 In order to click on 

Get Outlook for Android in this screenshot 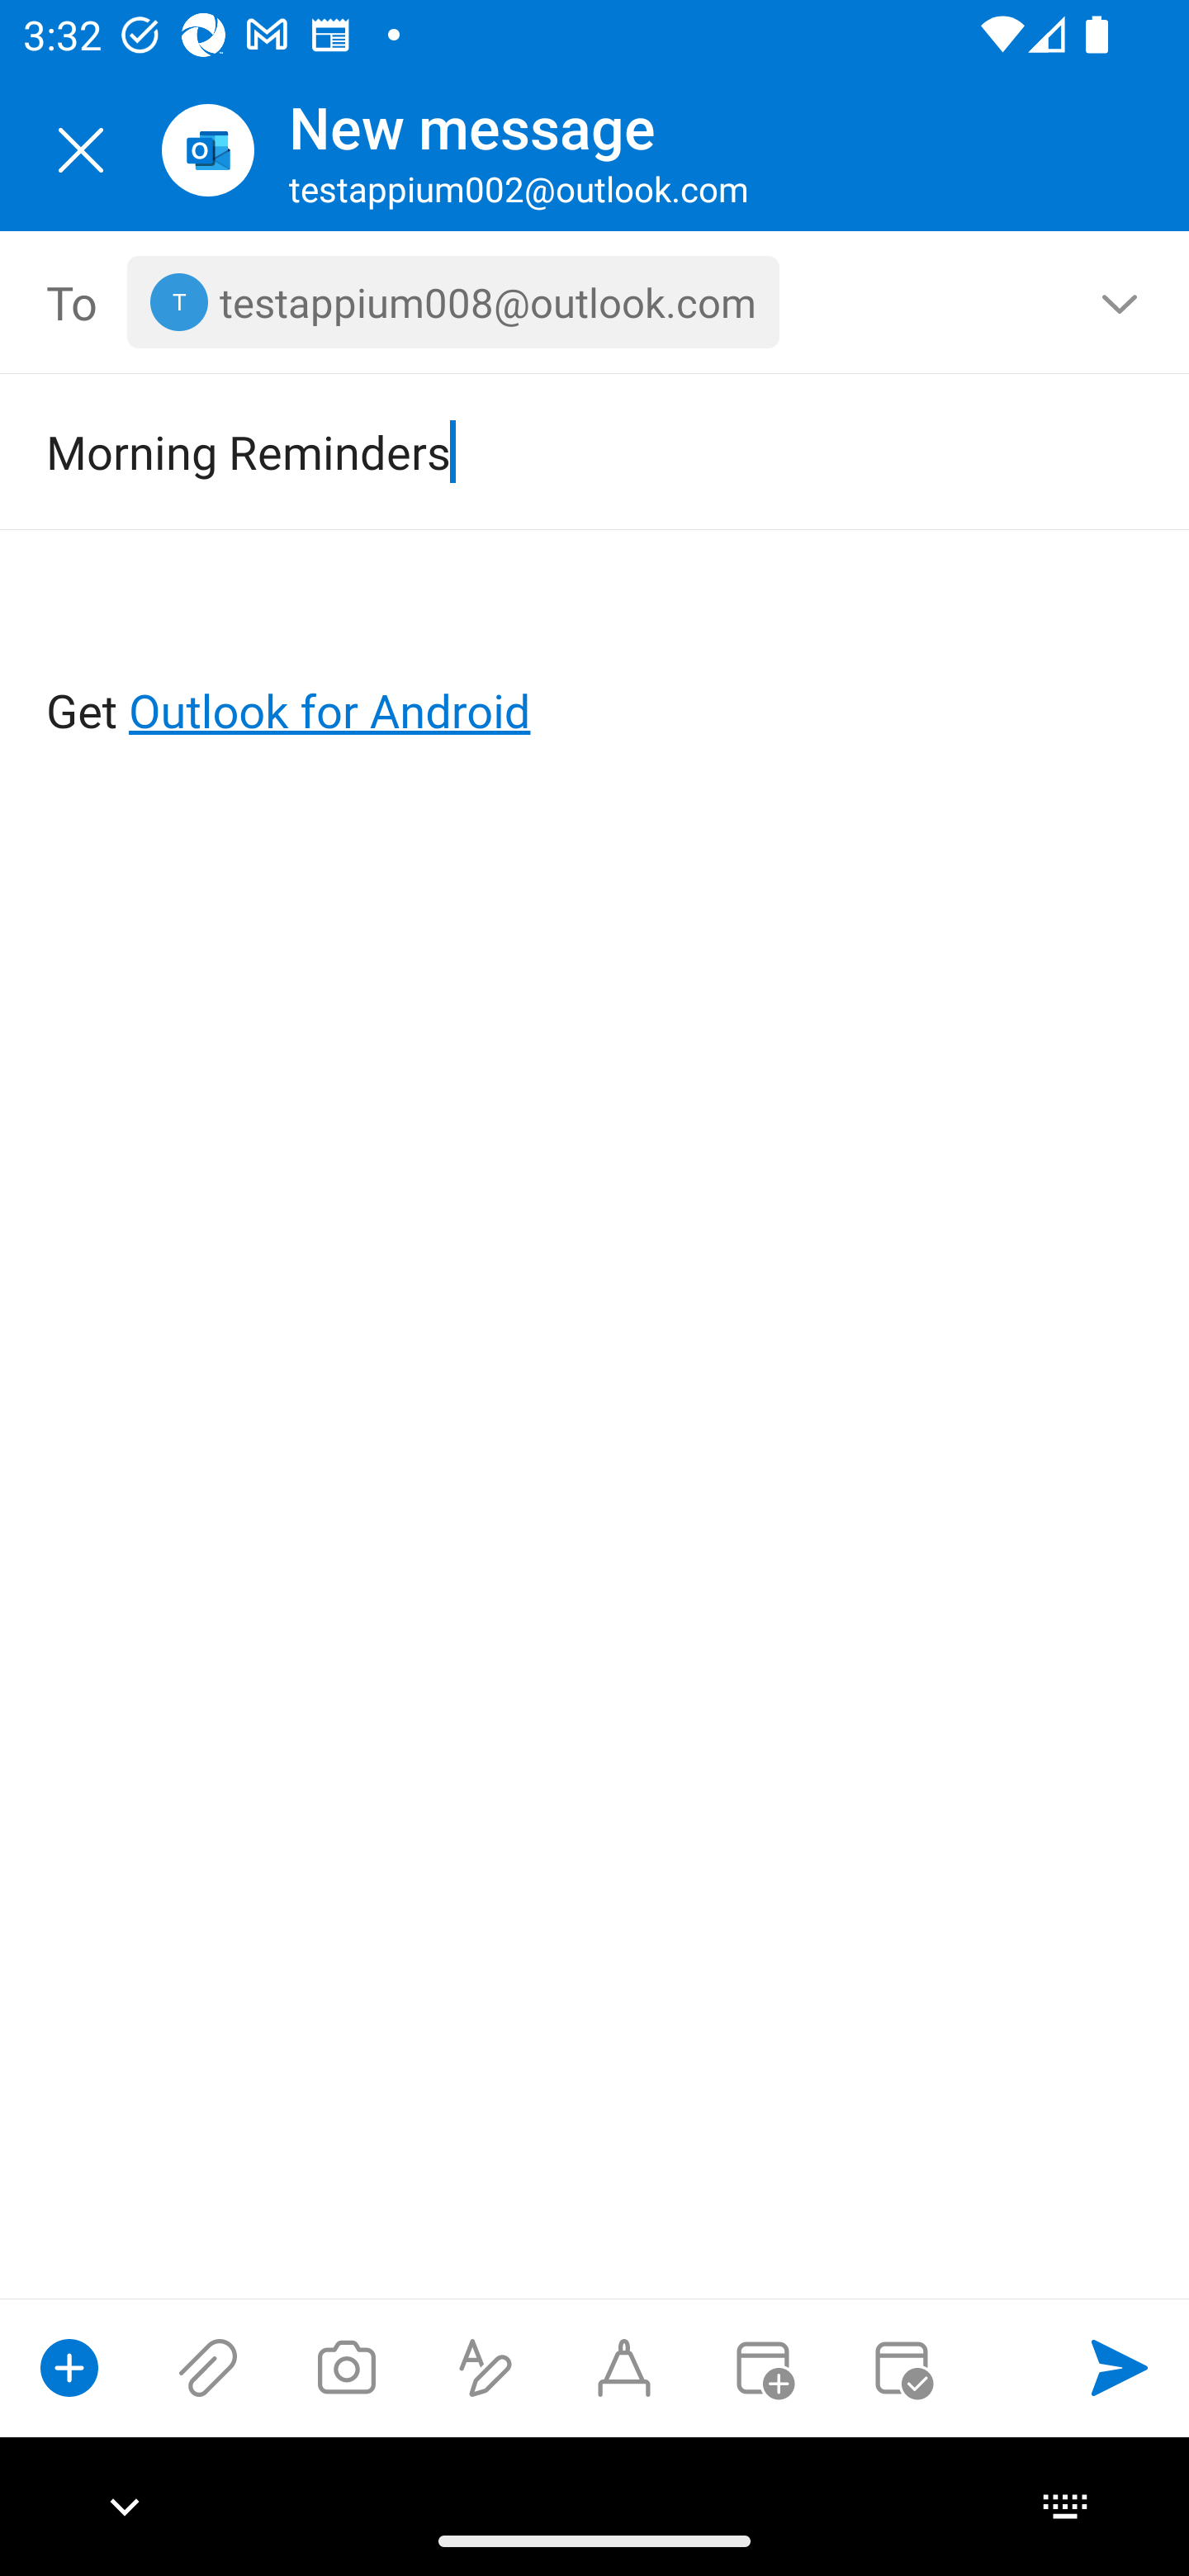, I will do `click(596, 657)`.